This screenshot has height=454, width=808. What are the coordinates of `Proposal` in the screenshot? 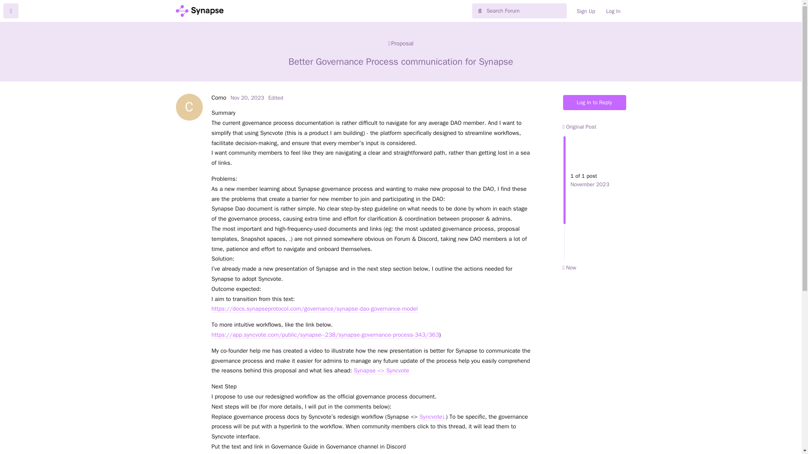 It's located at (401, 43).